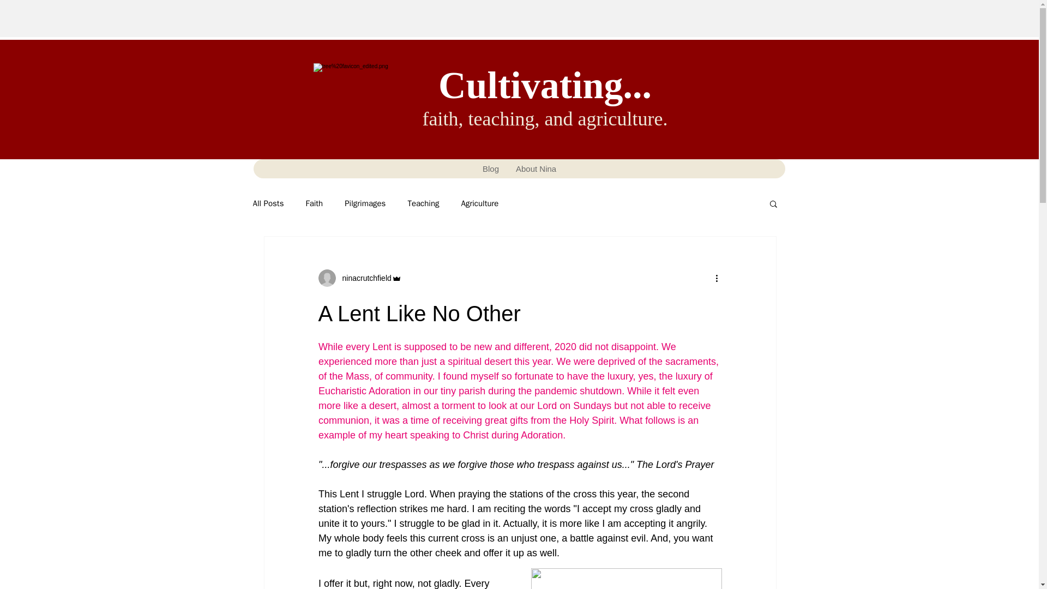 Image resolution: width=1047 pixels, height=589 pixels. I want to click on Agriculture, so click(480, 203).